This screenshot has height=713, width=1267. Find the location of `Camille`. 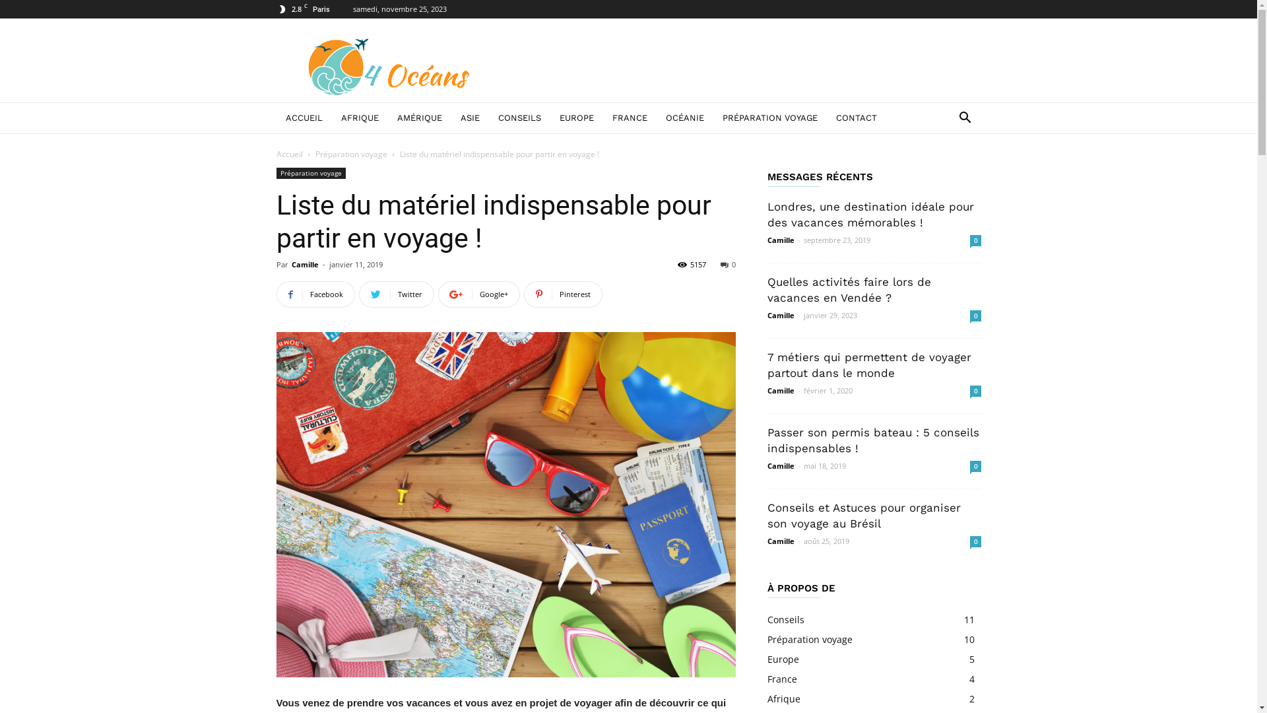

Camille is located at coordinates (305, 264).